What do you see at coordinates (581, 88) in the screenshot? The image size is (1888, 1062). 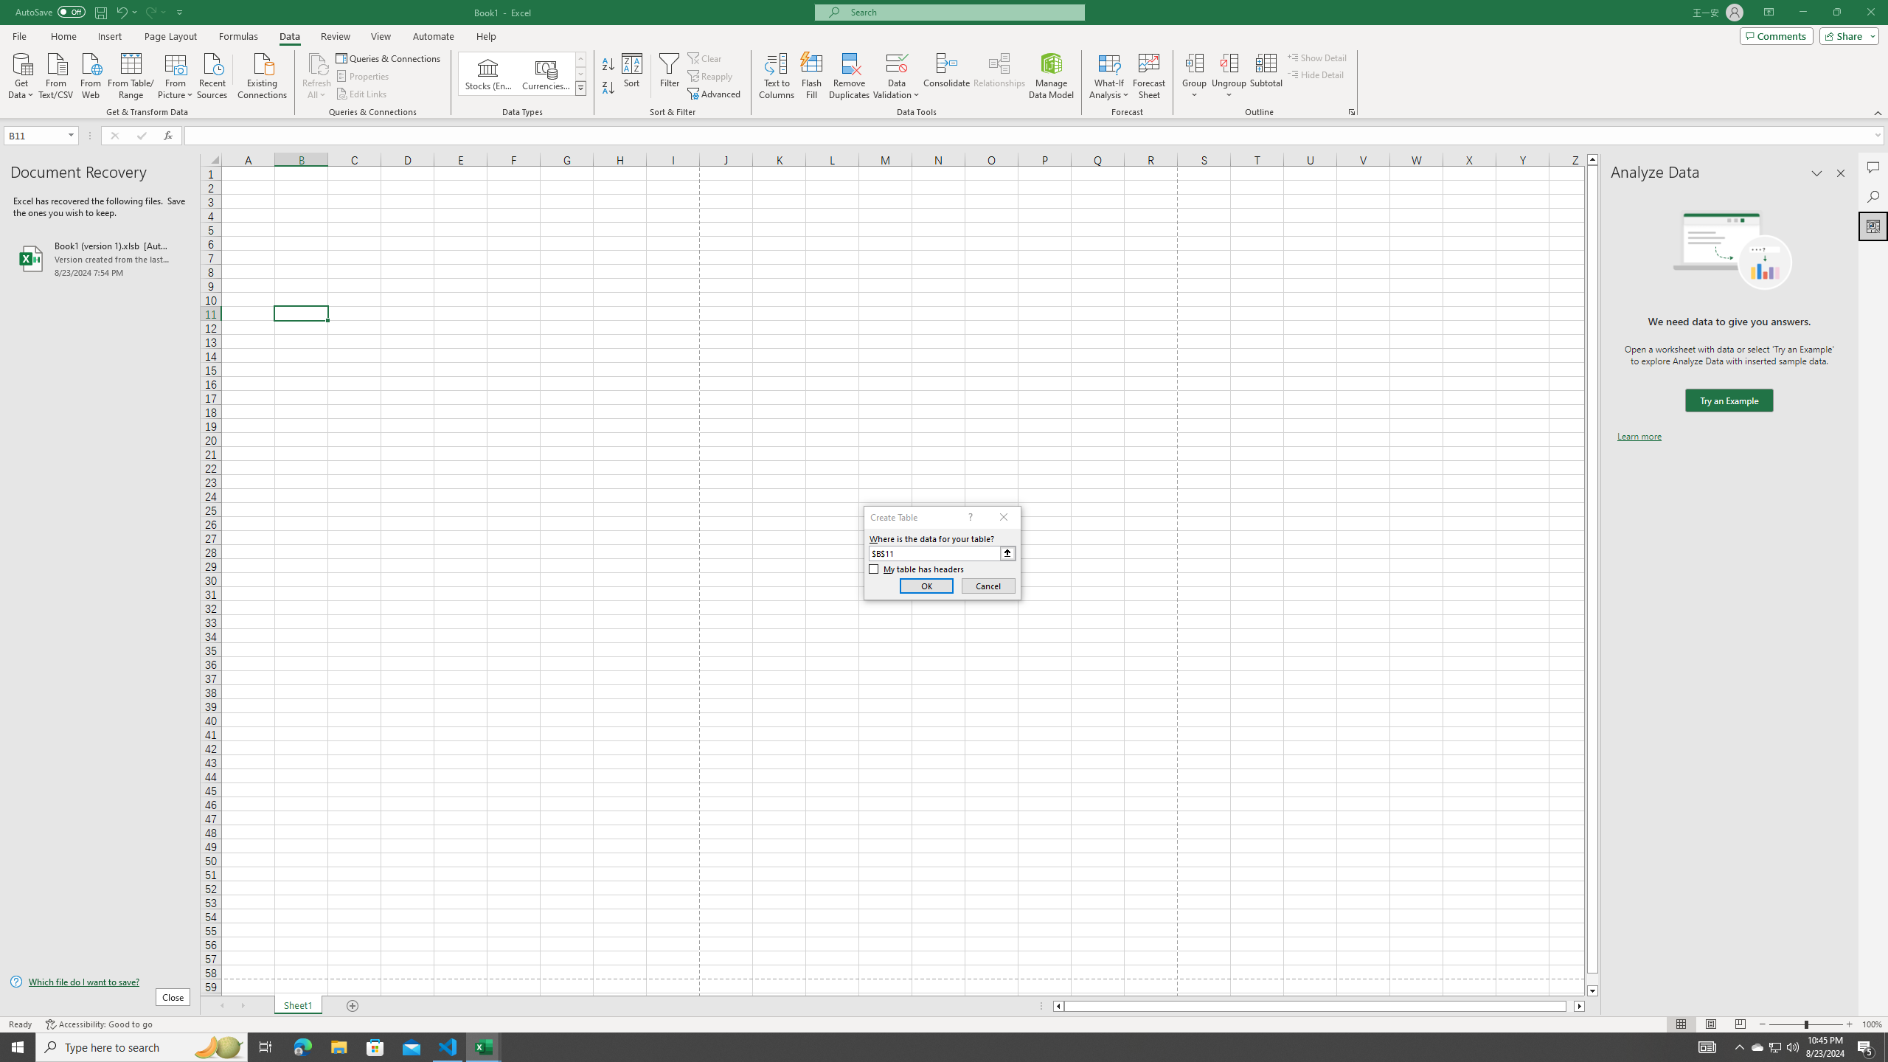 I see `Data Types` at bounding box center [581, 88].